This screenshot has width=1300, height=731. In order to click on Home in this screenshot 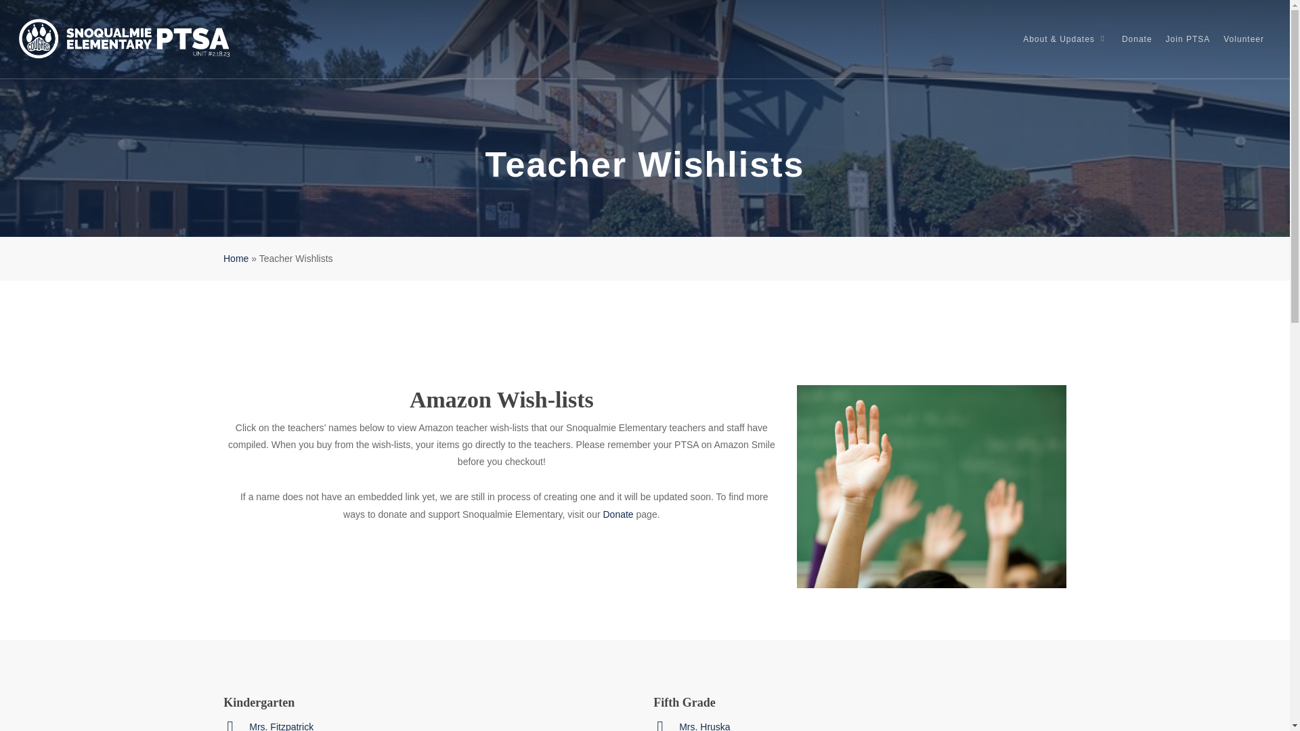, I will do `click(236, 258)`.